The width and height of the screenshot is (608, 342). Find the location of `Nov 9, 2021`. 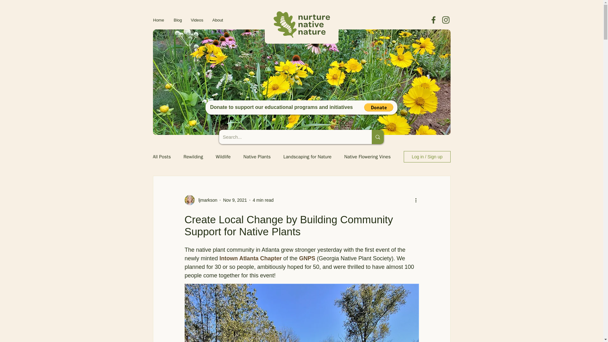

Nov 9, 2021 is located at coordinates (235, 200).